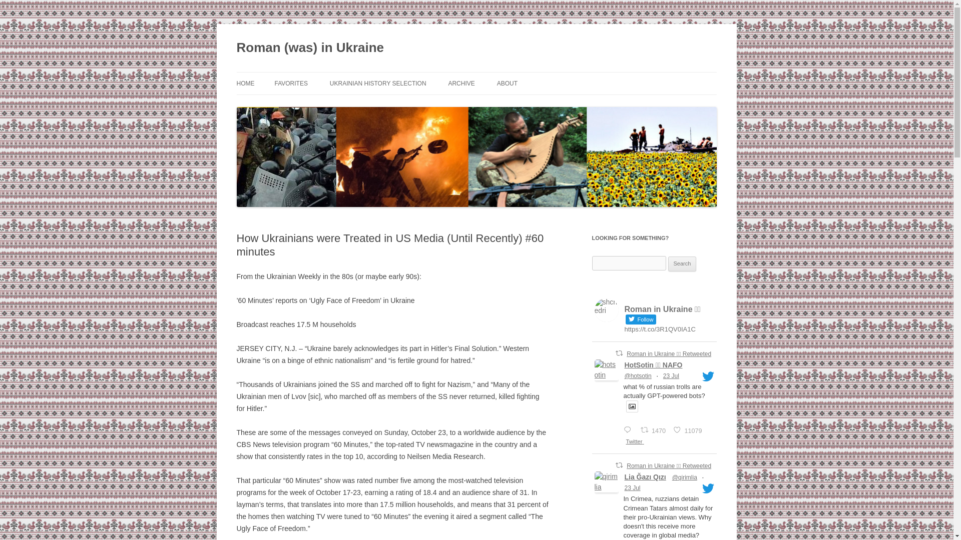  What do you see at coordinates (689, 429) in the screenshot?
I see `Skip to content` at bounding box center [689, 429].